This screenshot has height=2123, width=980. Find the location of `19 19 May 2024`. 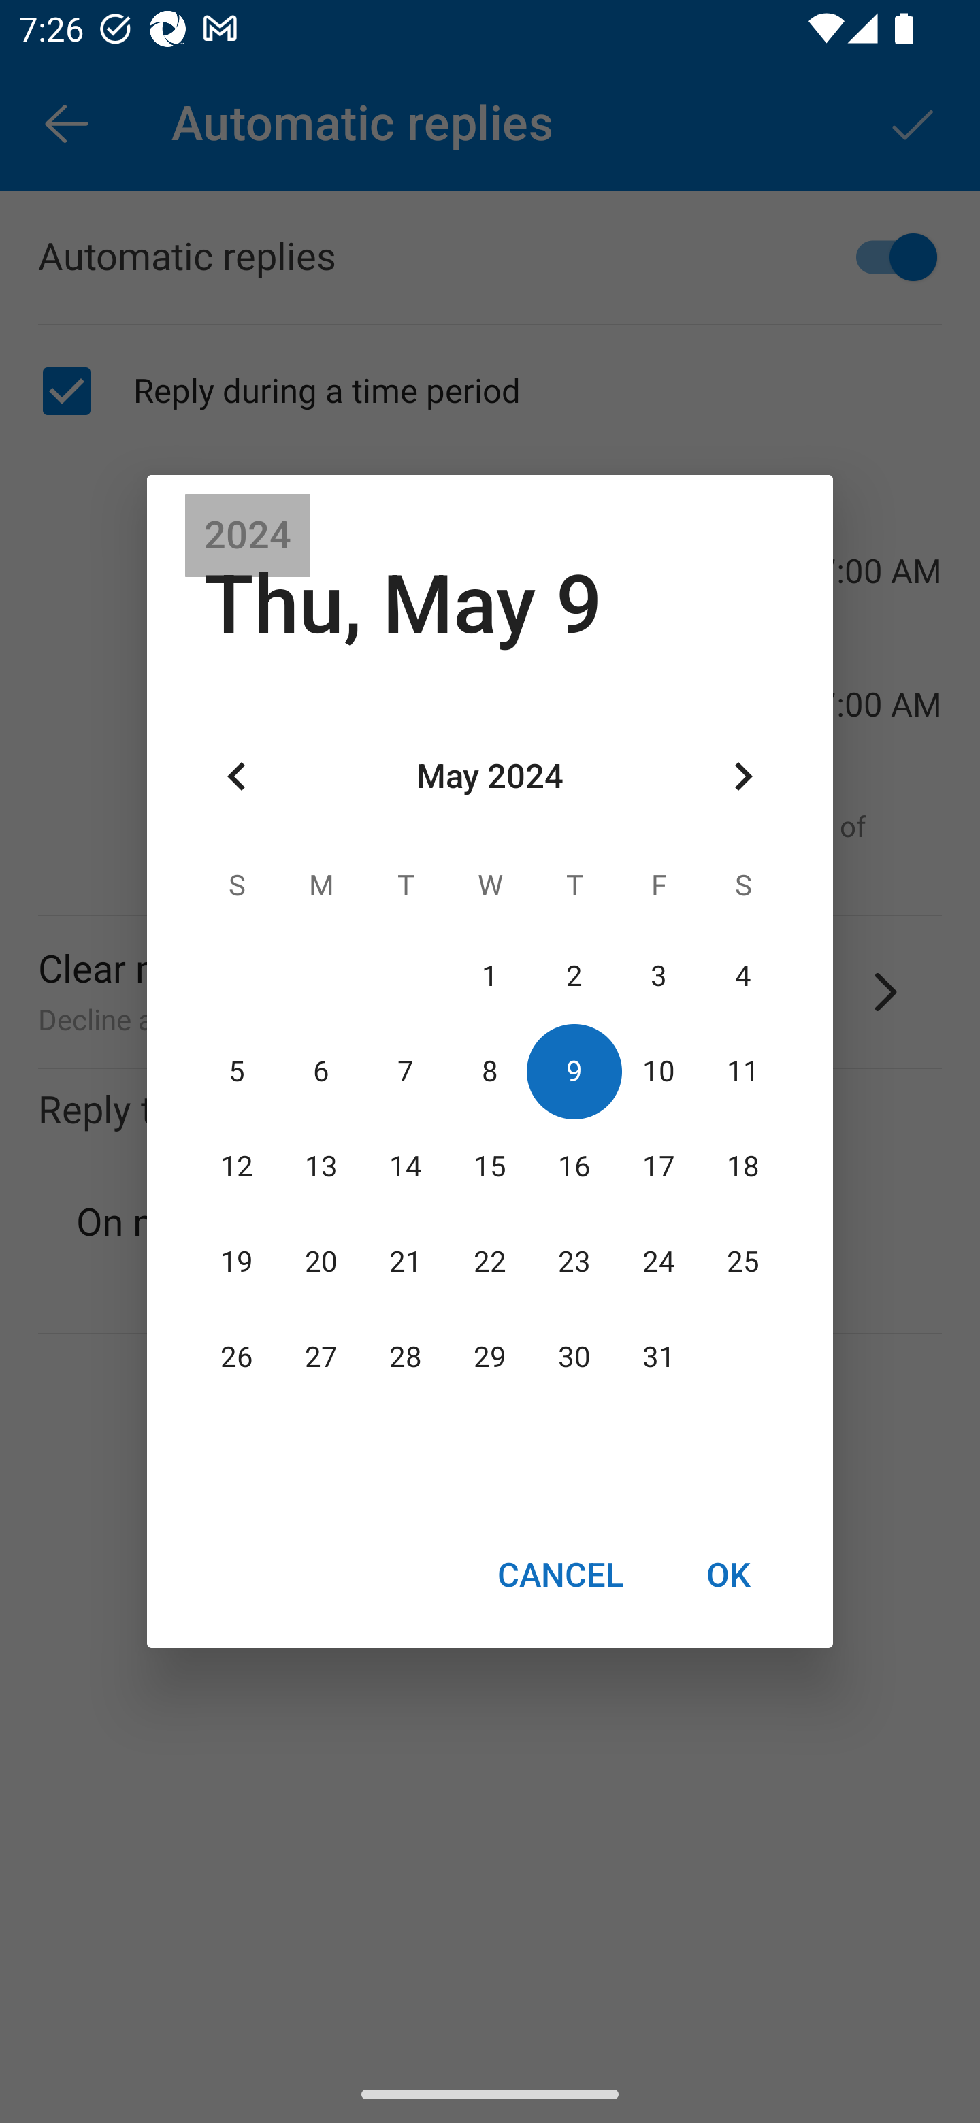

19 19 May 2024 is located at coordinates (237, 1262).